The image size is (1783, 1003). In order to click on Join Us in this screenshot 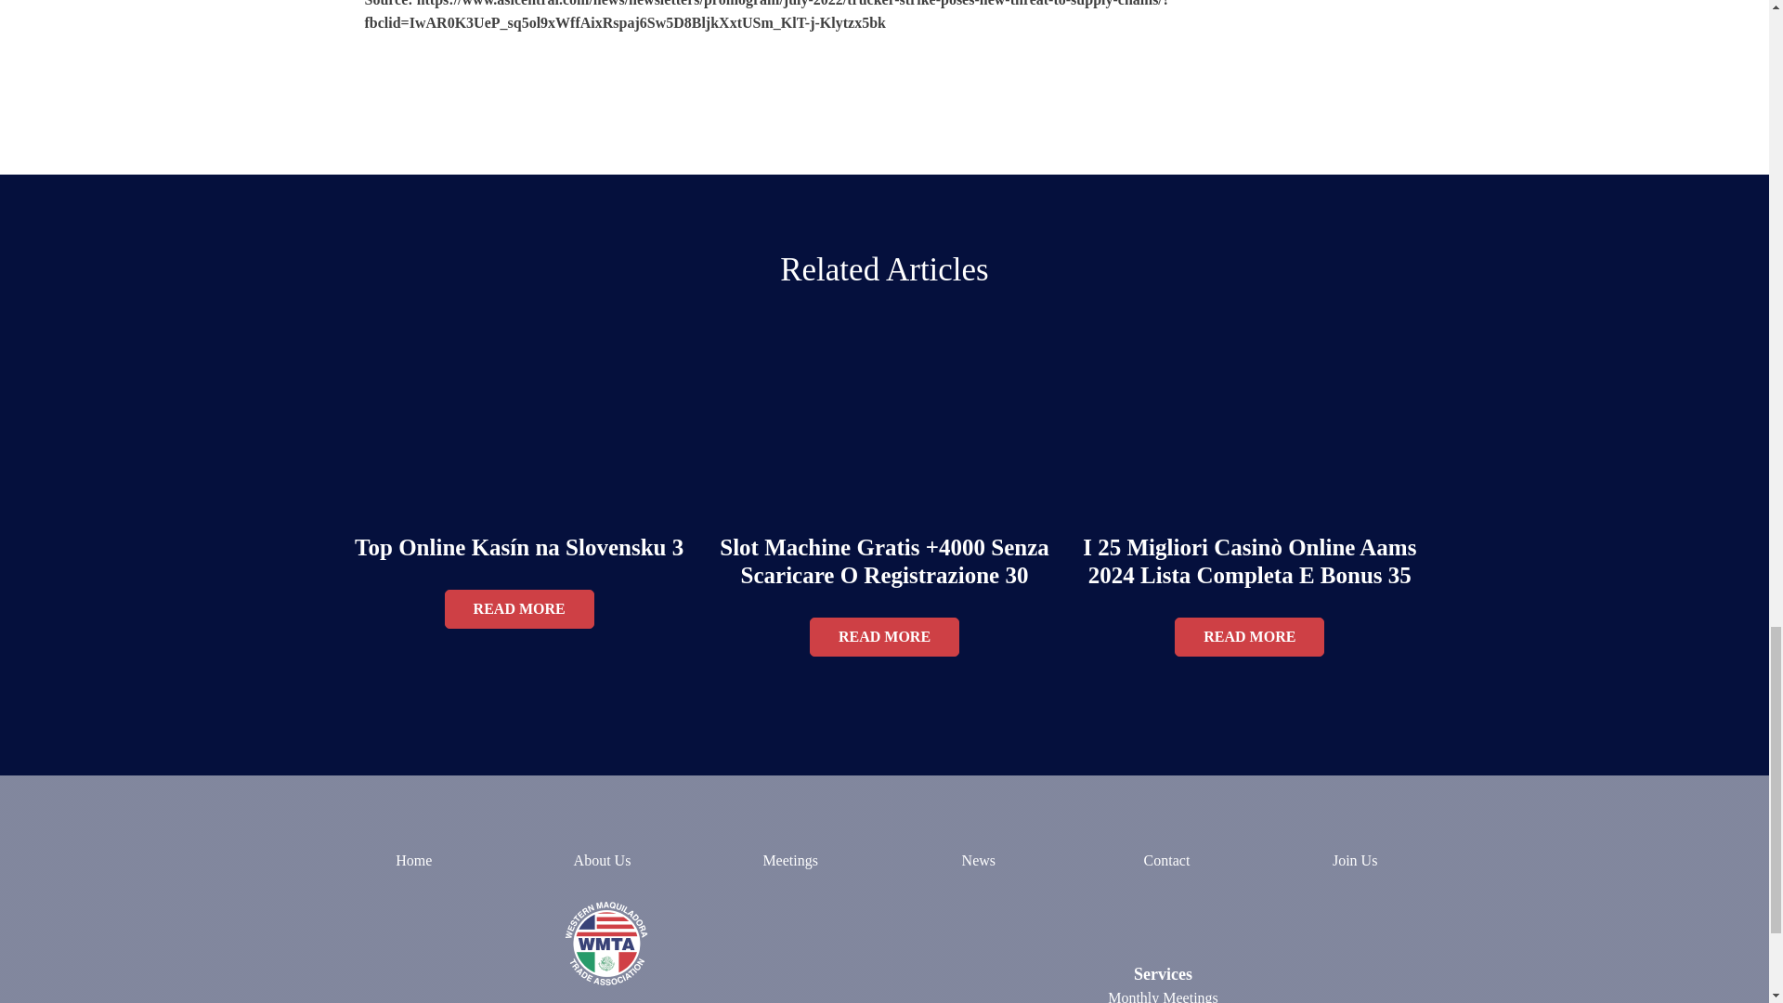, I will do `click(1355, 863)`.